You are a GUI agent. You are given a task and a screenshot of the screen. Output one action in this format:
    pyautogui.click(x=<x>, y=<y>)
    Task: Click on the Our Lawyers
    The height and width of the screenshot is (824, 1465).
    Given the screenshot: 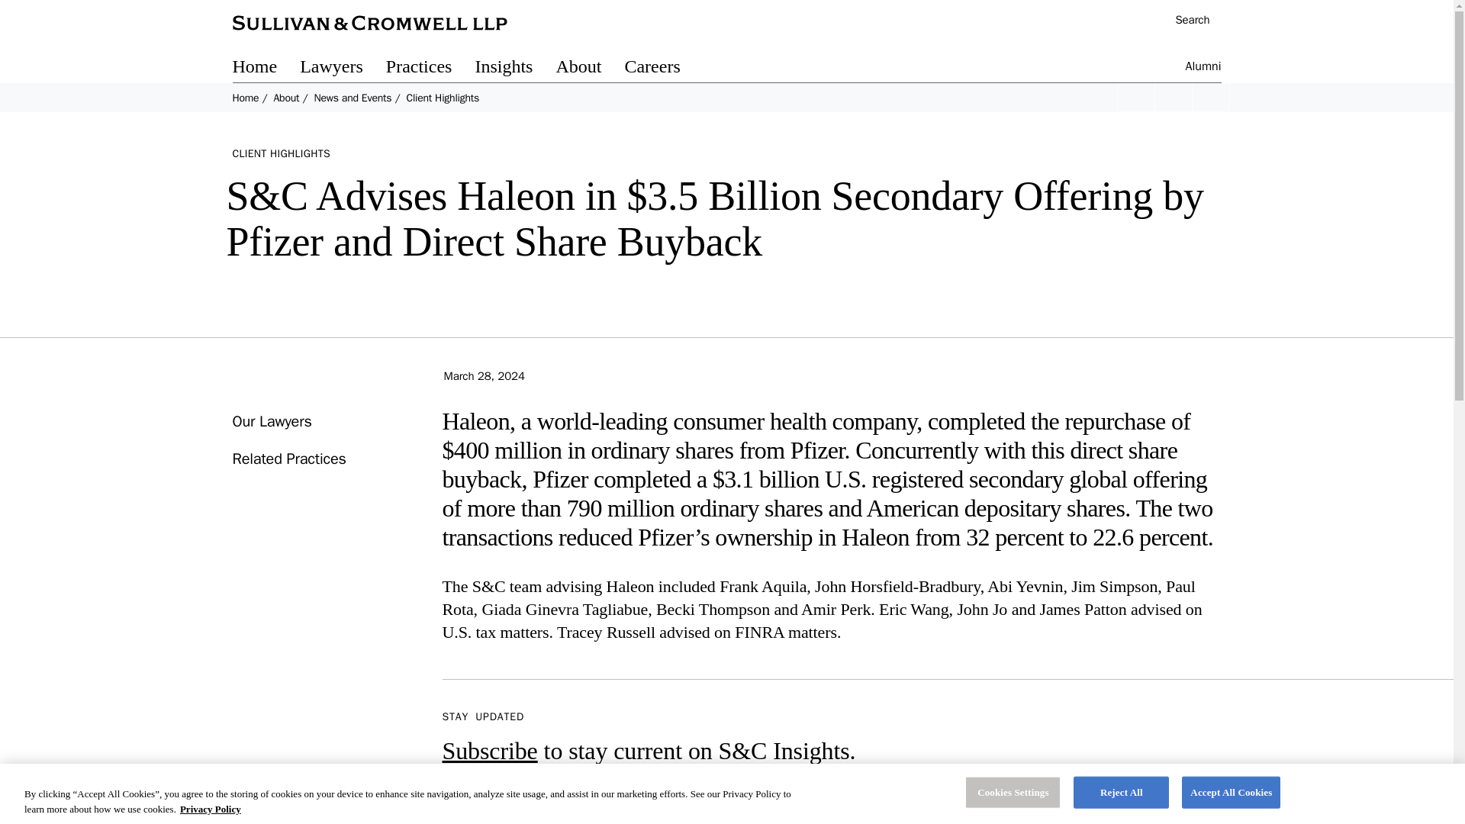 What is the action you would take?
    pyautogui.click(x=271, y=421)
    